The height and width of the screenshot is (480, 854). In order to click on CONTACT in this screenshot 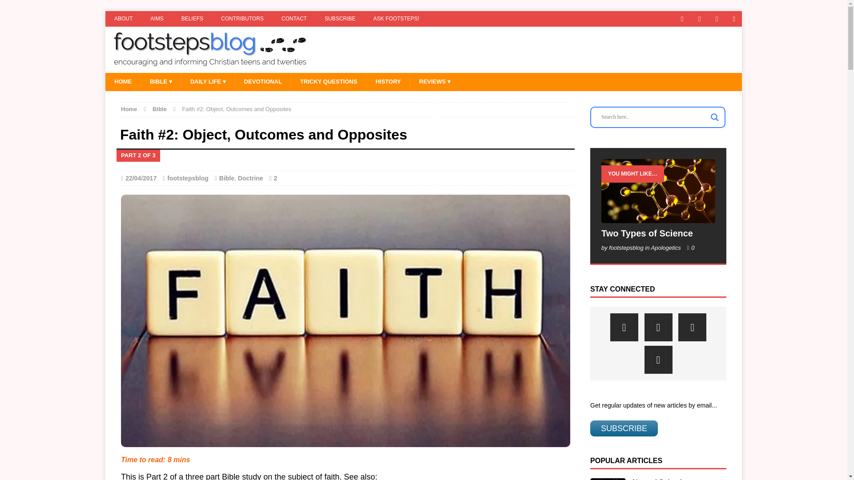, I will do `click(294, 19)`.